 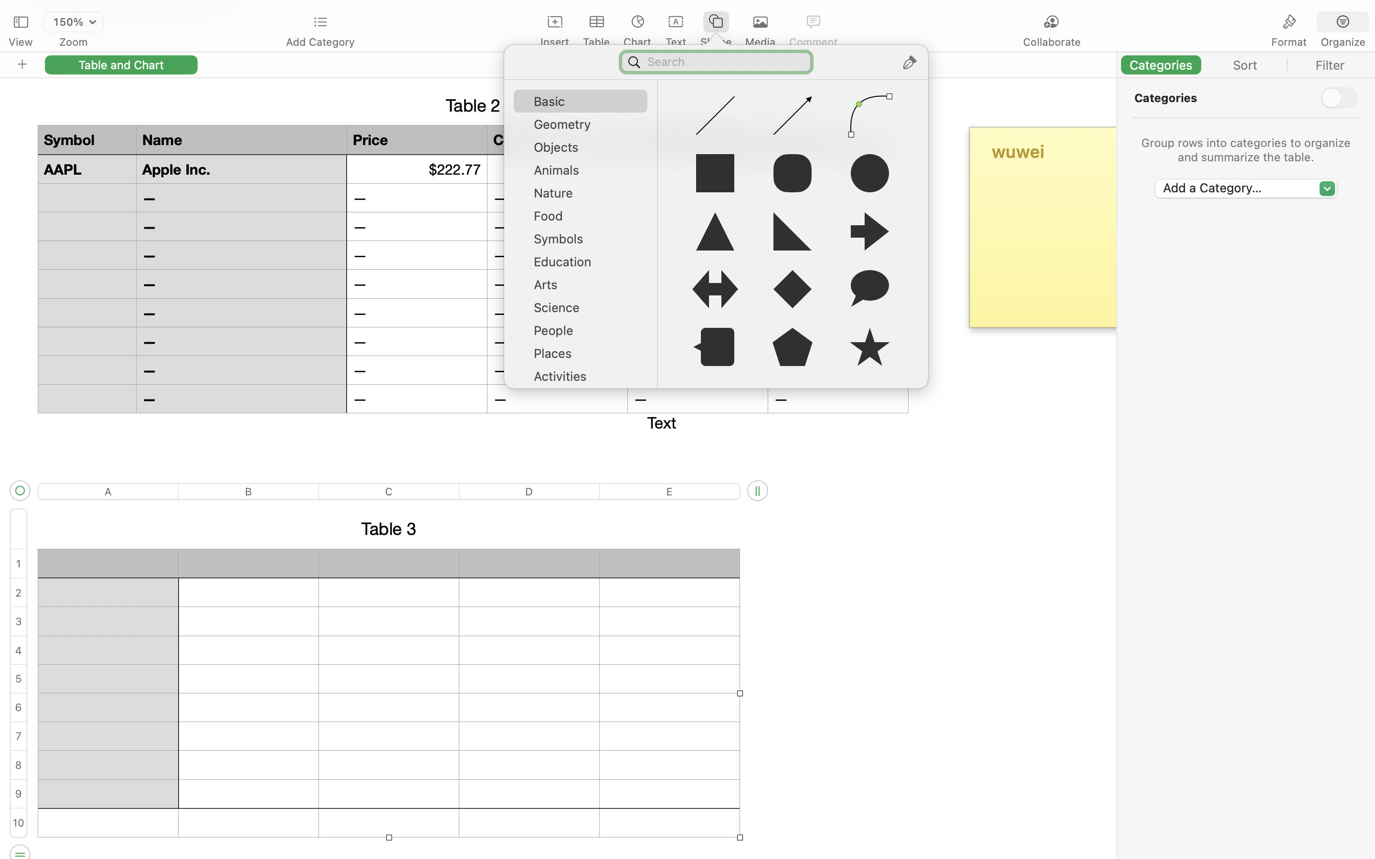 What do you see at coordinates (1343, 42) in the screenshot?
I see `Organize` at bounding box center [1343, 42].